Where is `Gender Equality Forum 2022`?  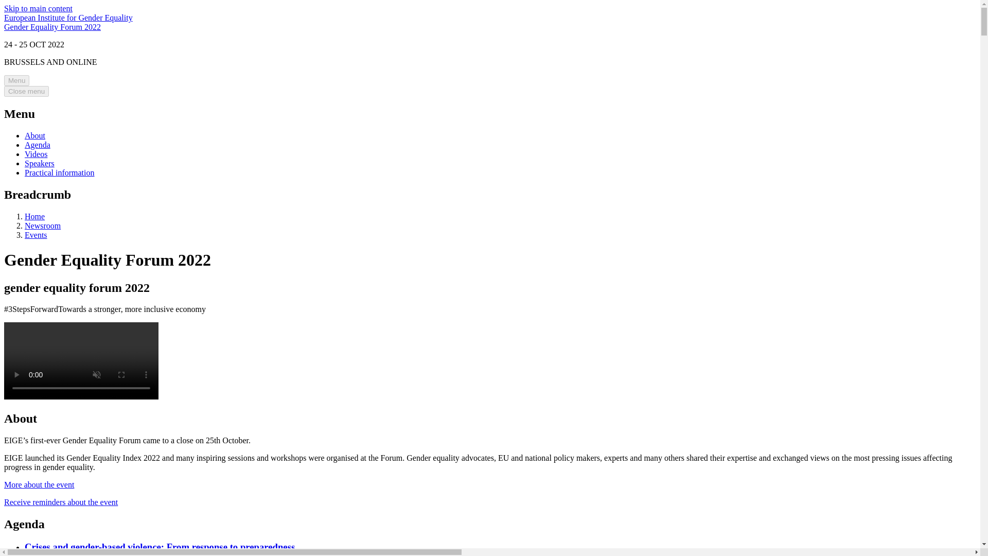
Gender Equality Forum 2022 is located at coordinates (52, 27).